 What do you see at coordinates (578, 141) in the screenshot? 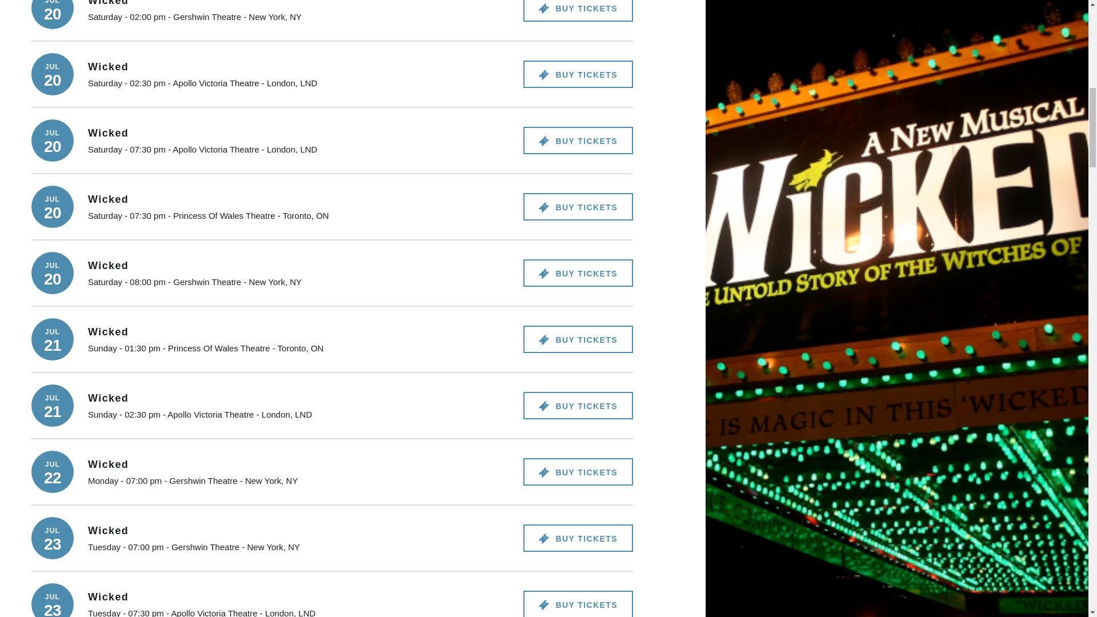
I see `BUY TICKETS` at bounding box center [578, 141].